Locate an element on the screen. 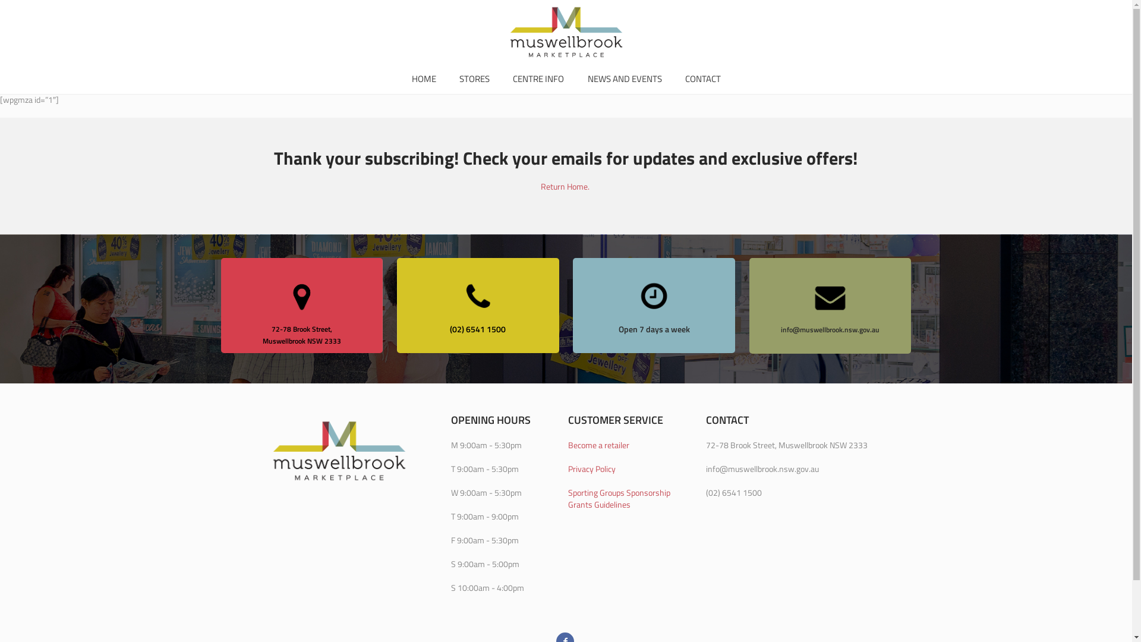 This screenshot has height=642, width=1141. STORES is located at coordinates (474, 79).